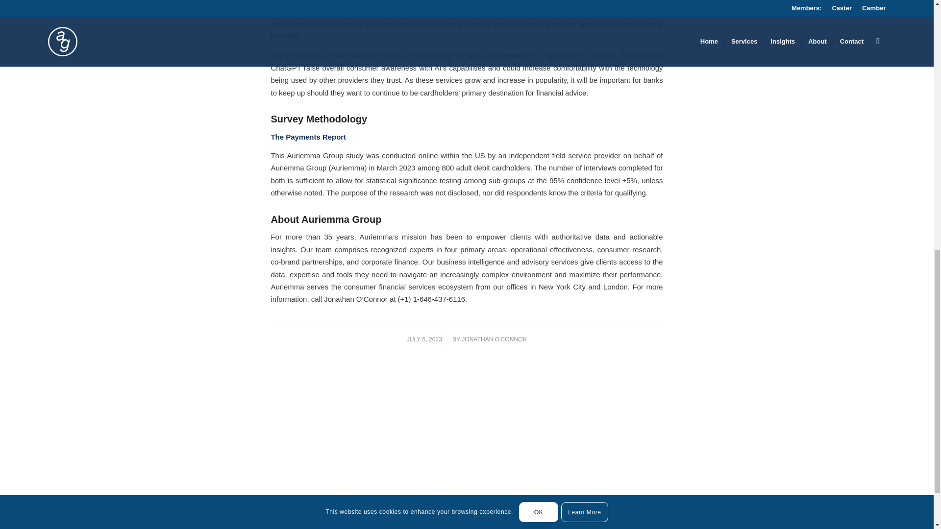  What do you see at coordinates (875, 527) in the screenshot?
I see `Privacy` at bounding box center [875, 527].